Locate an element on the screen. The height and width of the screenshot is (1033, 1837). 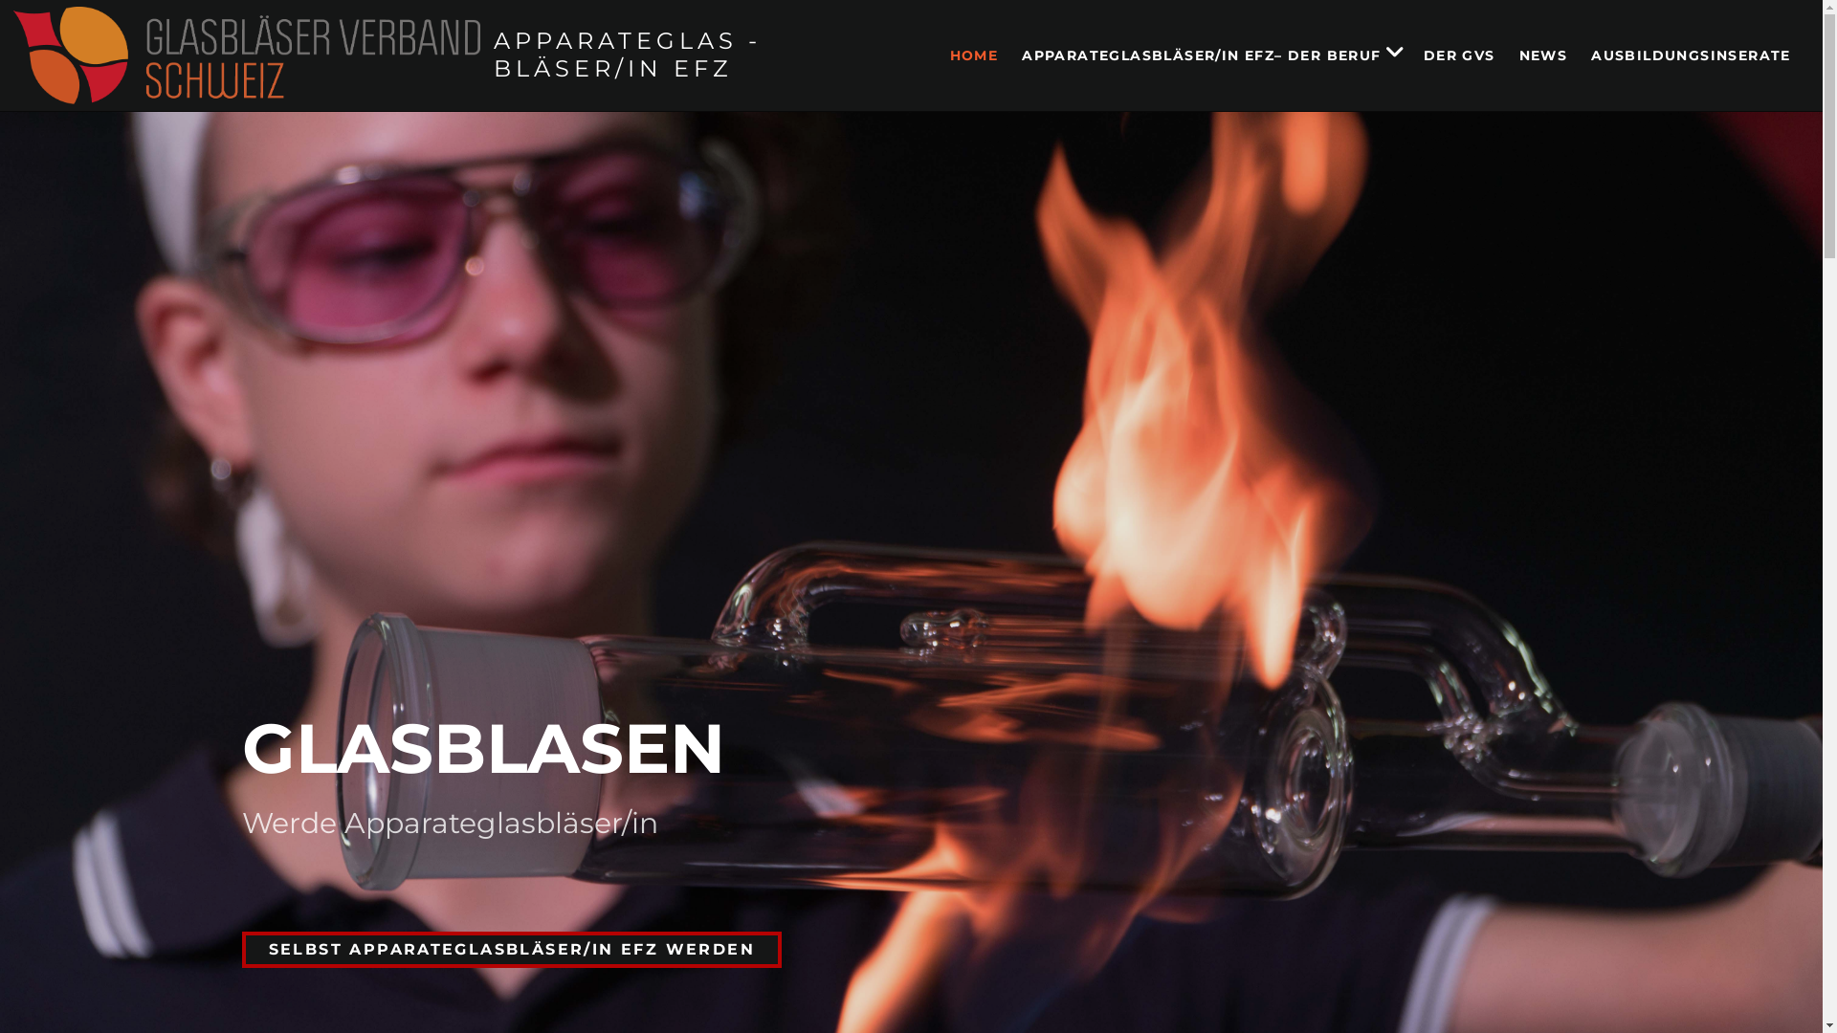
NEWS is located at coordinates (1540, 55).